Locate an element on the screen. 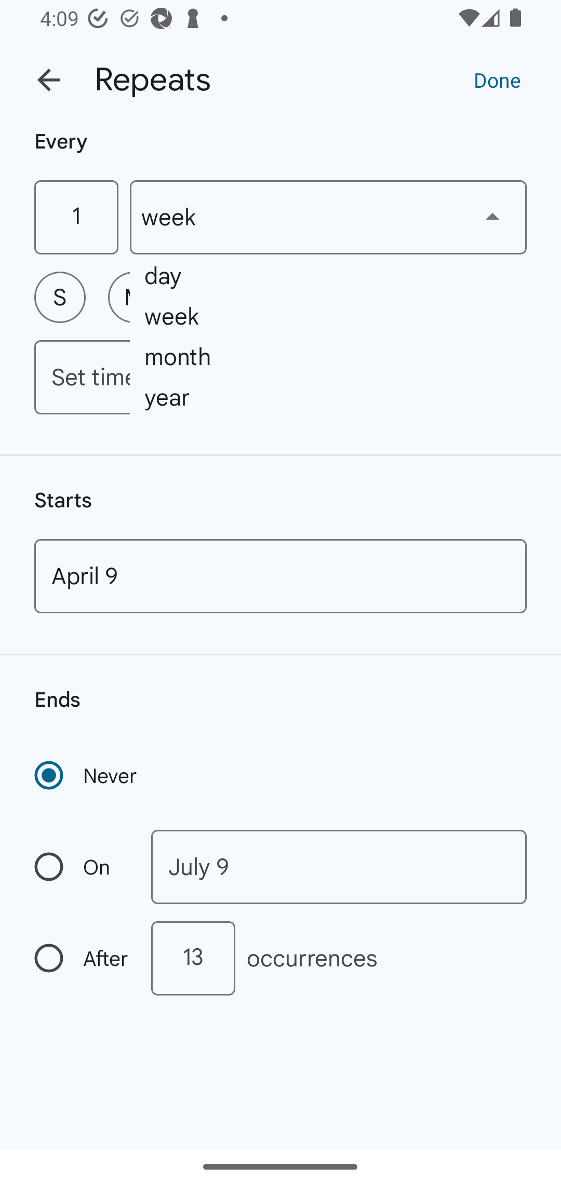 The image size is (561, 1184). April 9 is located at coordinates (280, 576).